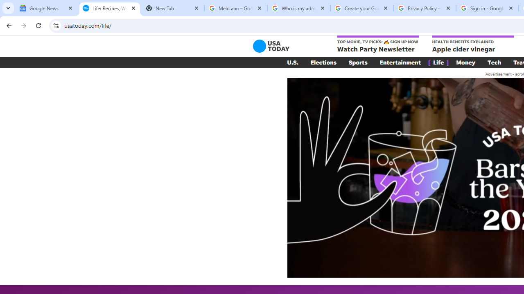 The height and width of the screenshot is (294, 524). What do you see at coordinates (466, 62) in the screenshot?
I see `Money` at bounding box center [466, 62].